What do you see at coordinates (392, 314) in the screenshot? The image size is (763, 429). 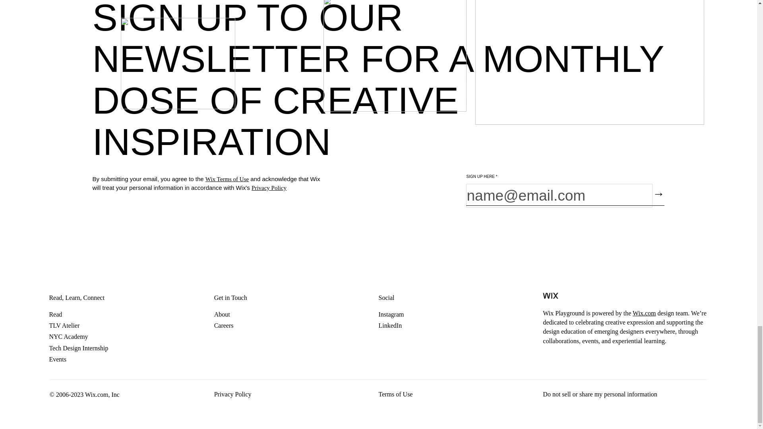 I see `Instagram` at bounding box center [392, 314].